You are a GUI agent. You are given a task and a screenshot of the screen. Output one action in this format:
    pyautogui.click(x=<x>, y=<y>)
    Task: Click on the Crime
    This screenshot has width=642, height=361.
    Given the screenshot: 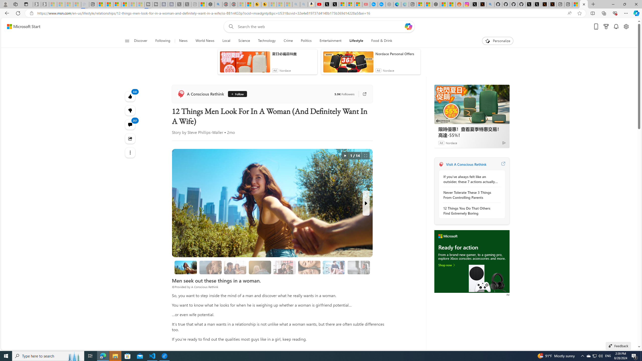 What is the action you would take?
    pyautogui.click(x=288, y=41)
    